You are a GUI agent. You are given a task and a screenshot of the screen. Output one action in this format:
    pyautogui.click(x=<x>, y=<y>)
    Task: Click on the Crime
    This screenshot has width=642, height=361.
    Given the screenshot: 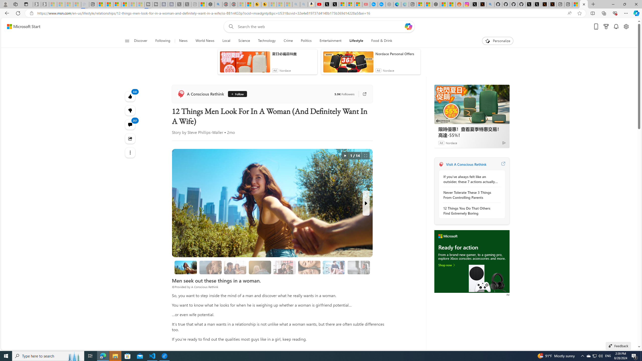 What is the action you would take?
    pyautogui.click(x=288, y=41)
    